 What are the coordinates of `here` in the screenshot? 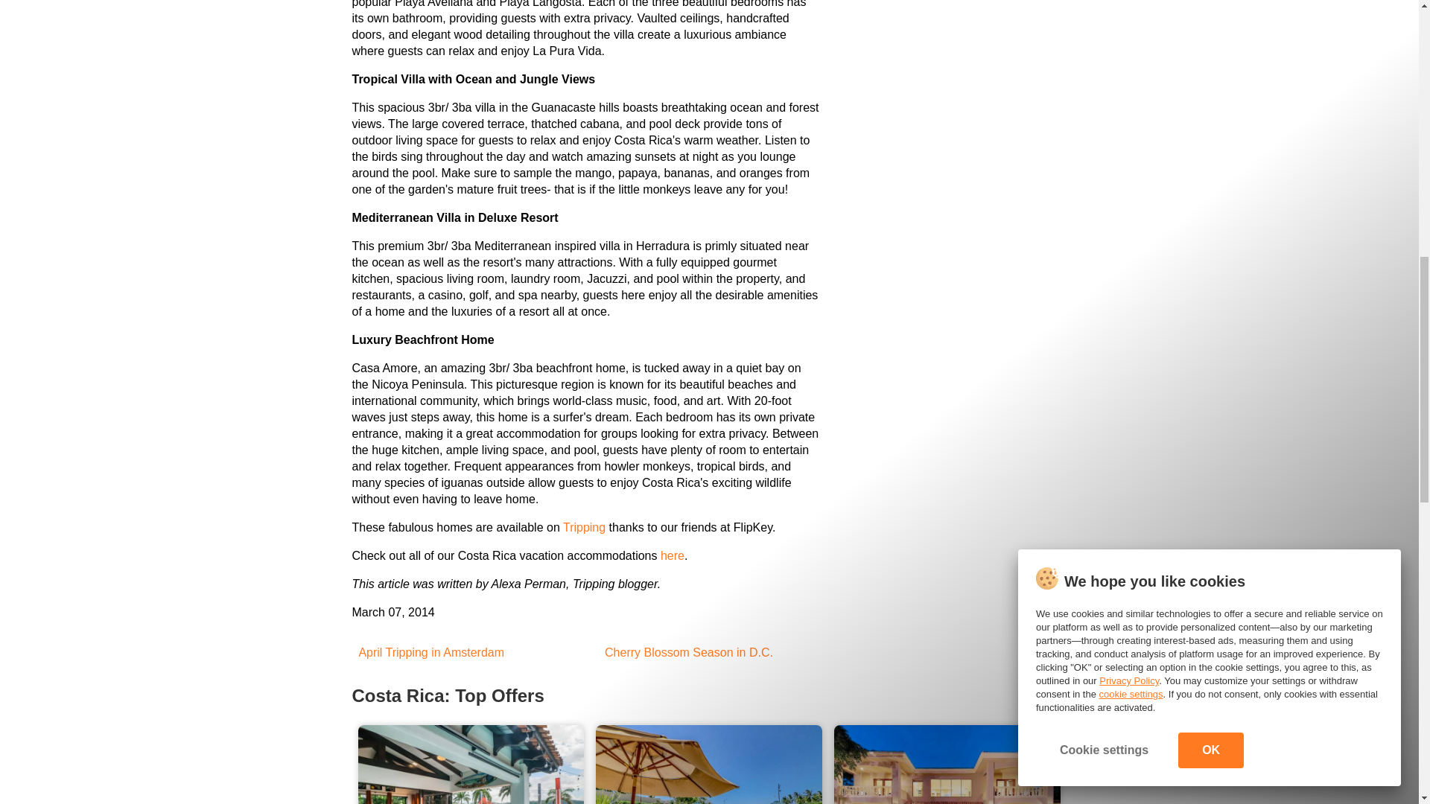 It's located at (673, 555).